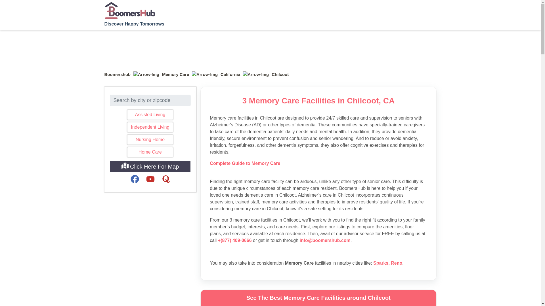  What do you see at coordinates (150, 139) in the screenshot?
I see `Nursing Home in Chilcoot, CA` at bounding box center [150, 139].